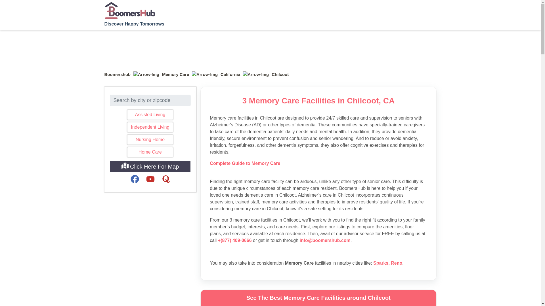  What do you see at coordinates (150, 139) in the screenshot?
I see `Nursing Home in Chilcoot, CA` at bounding box center [150, 139].